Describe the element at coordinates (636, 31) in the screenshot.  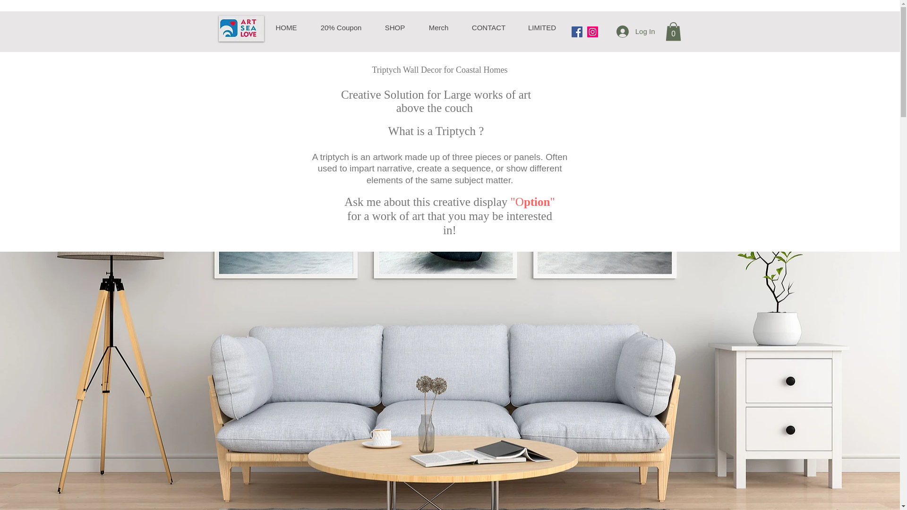
I see `Log In` at that location.